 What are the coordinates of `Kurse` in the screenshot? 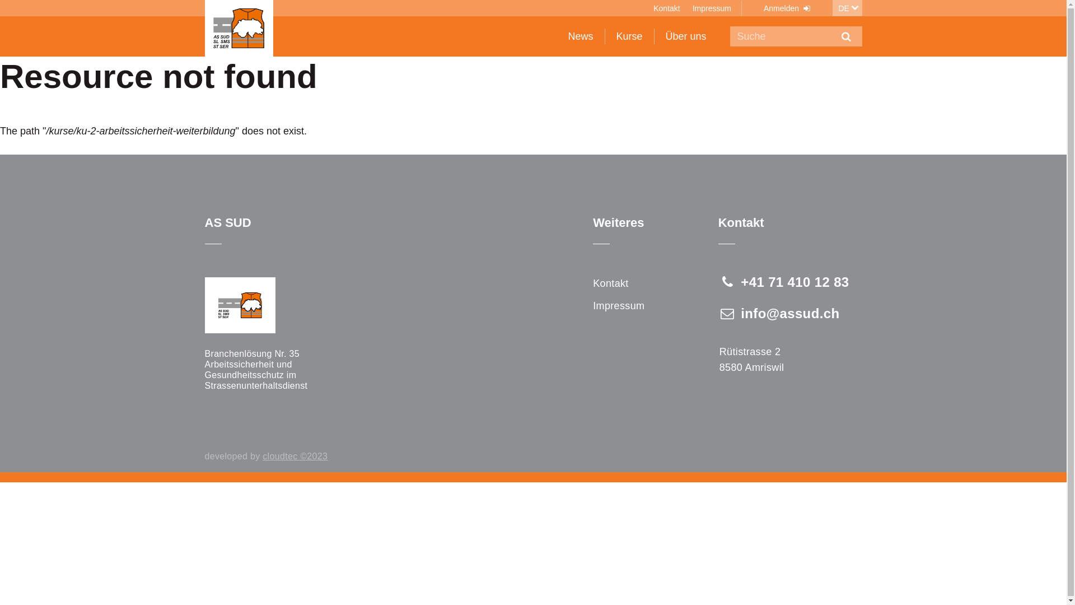 It's located at (630, 36).